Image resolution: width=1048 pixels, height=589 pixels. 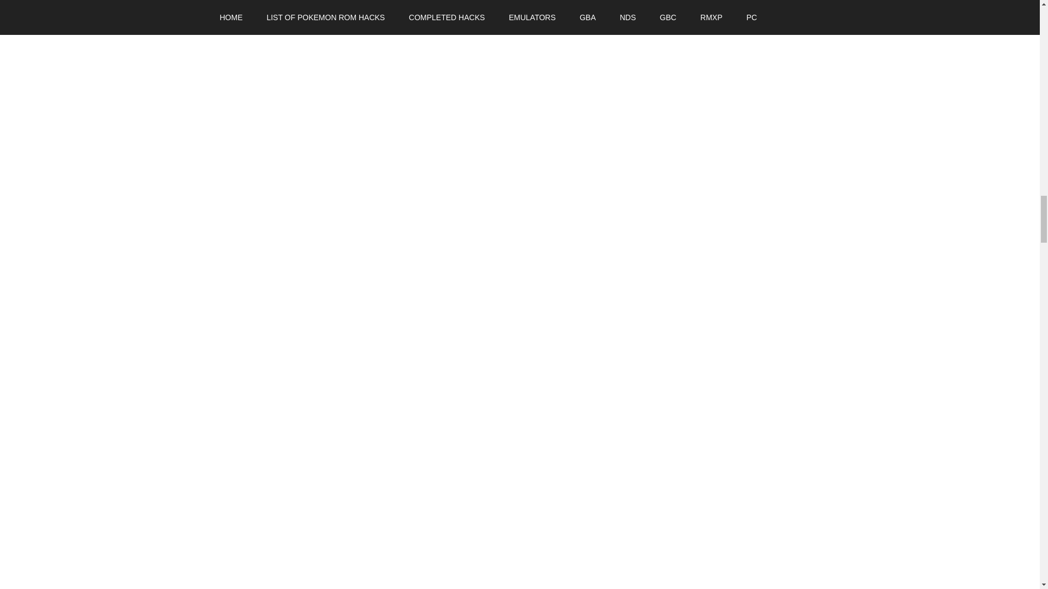 I want to click on Pokemon Fire Red Rocket Edition Screenshot, so click(x=274, y=310).